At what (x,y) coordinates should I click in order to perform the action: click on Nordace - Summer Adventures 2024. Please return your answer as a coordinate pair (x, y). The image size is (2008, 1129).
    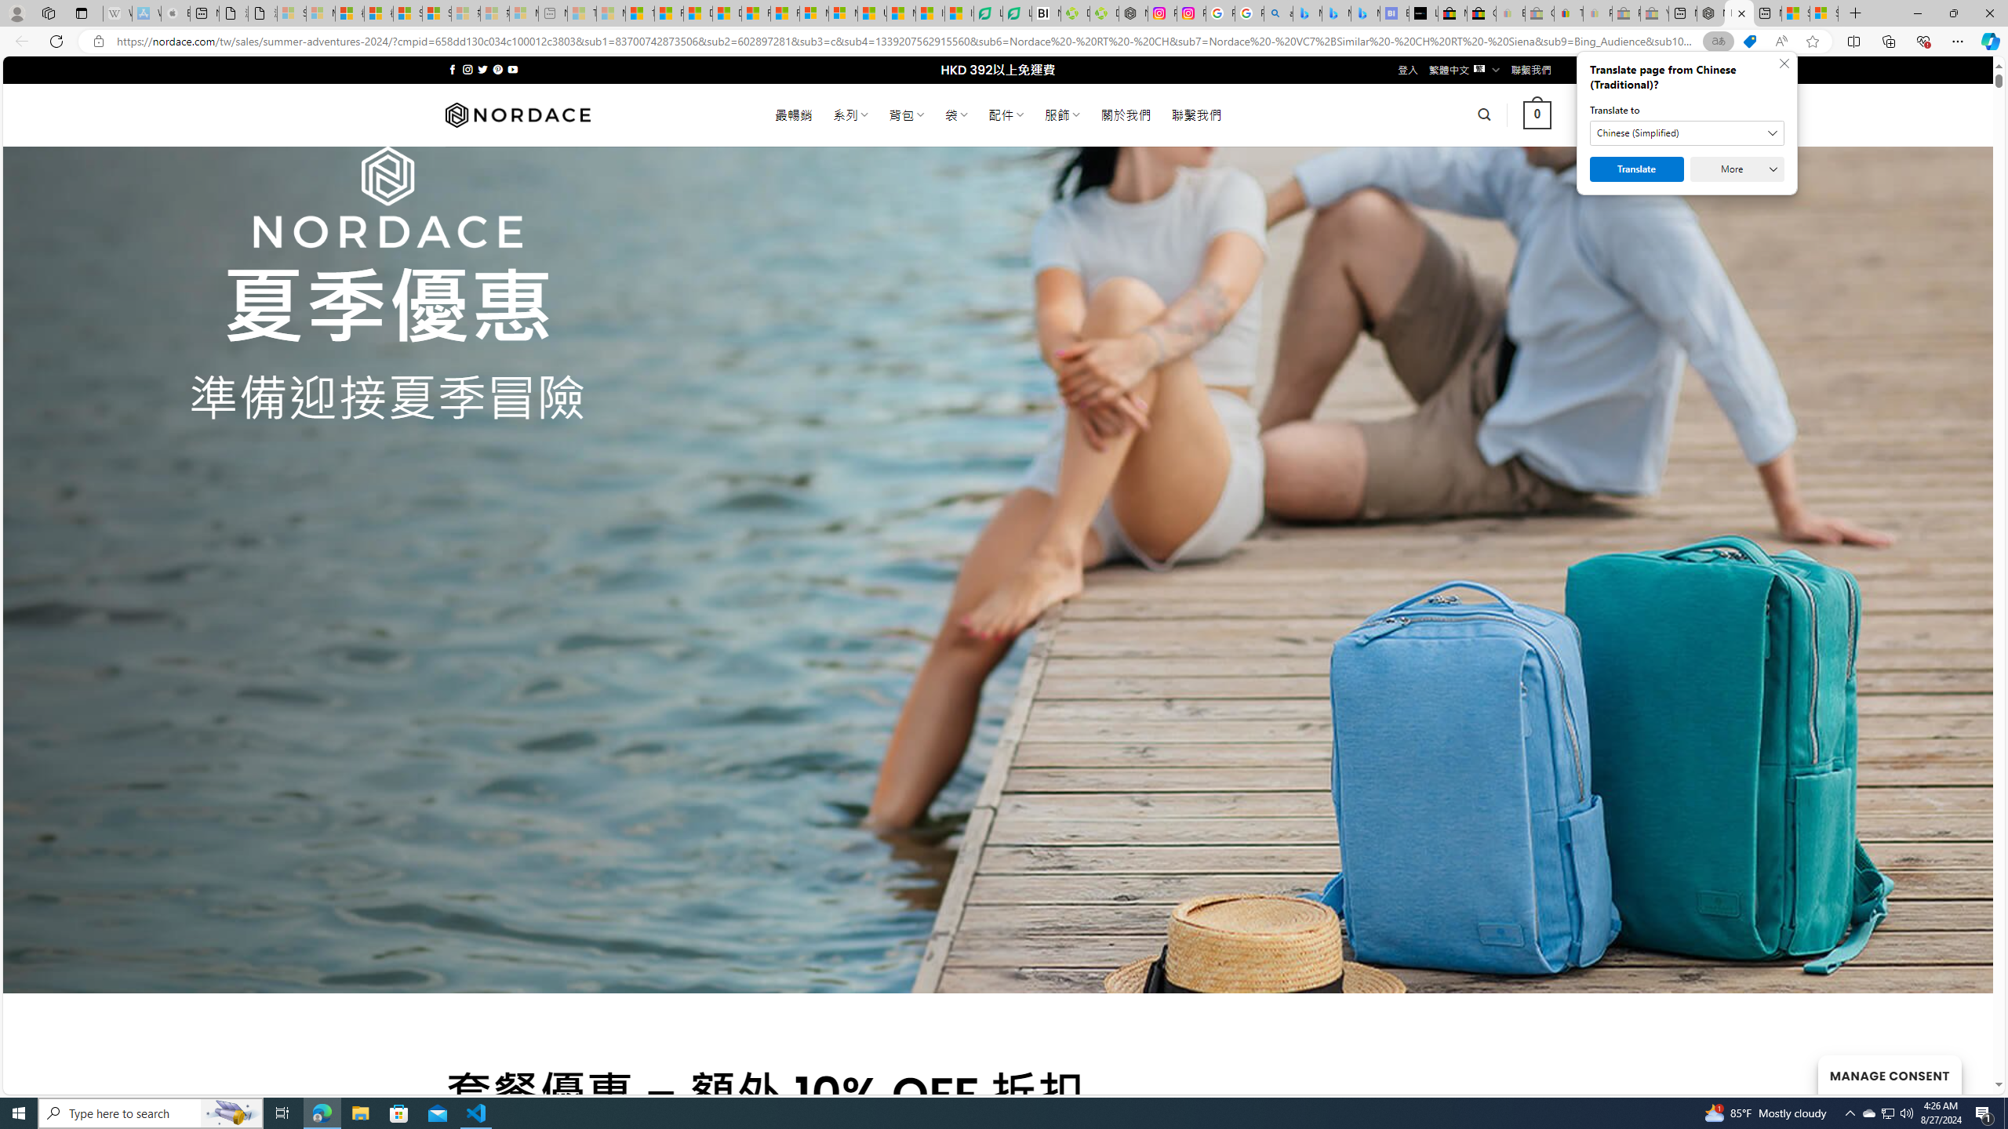
    Looking at the image, I should click on (1740, 13).